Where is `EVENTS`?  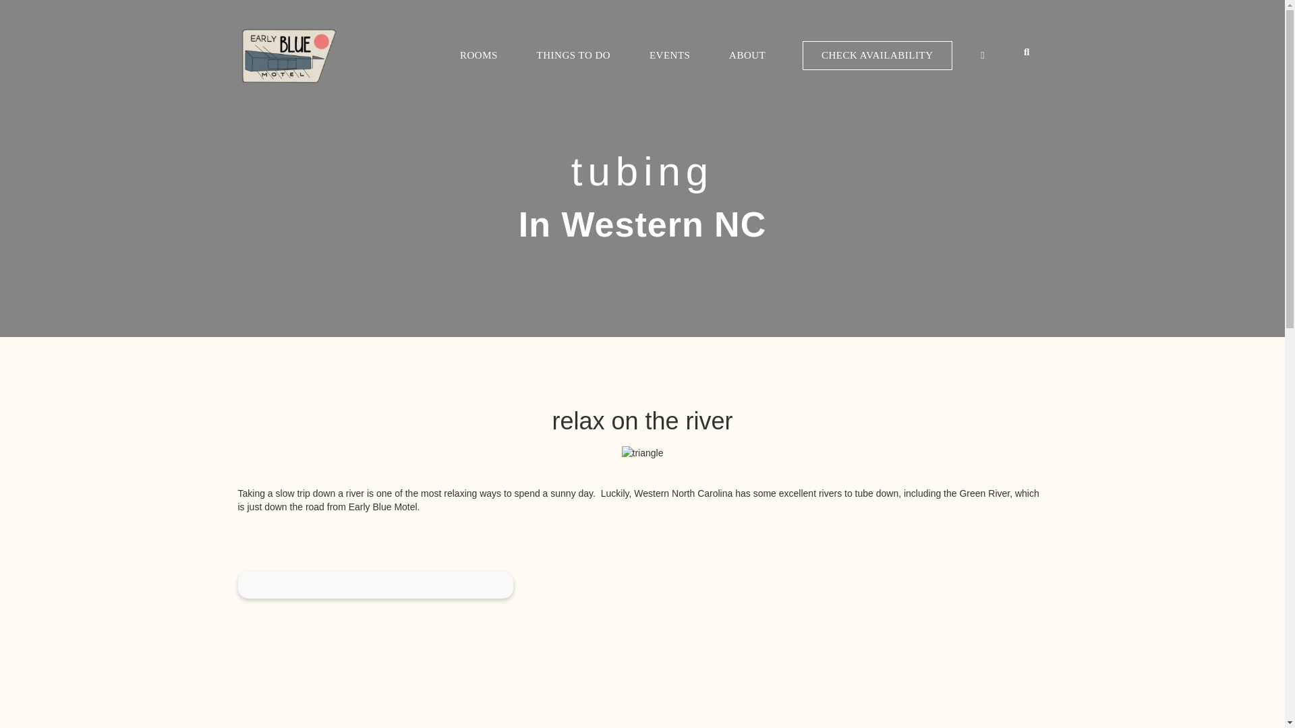
EVENTS is located at coordinates (670, 55).